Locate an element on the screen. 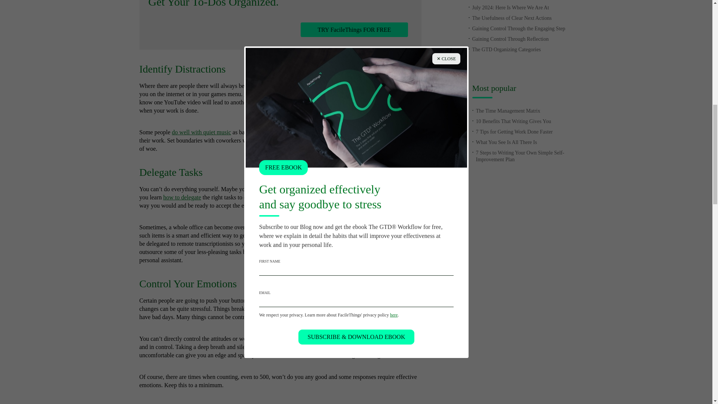 The width and height of the screenshot is (718, 404). 10 Benefits That Writing Gives You is located at coordinates (513, 121).